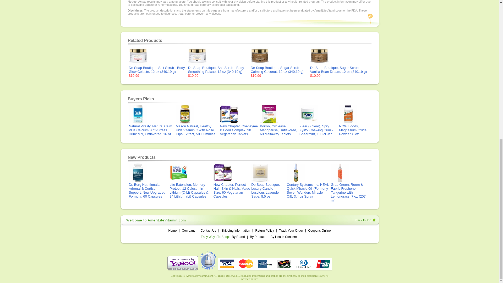 This screenshot has width=503, height=283. I want to click on Boiron, Cyclease Menopause, Unflavored, 60 Meltaway Tablets, so click(278, 128).